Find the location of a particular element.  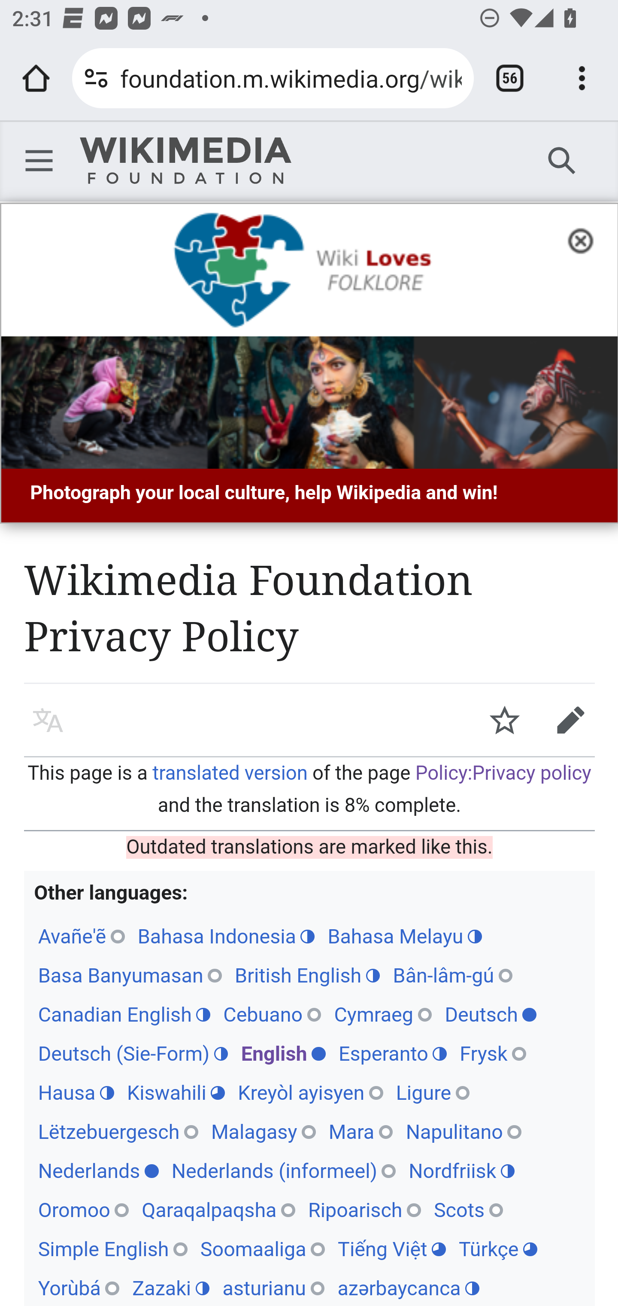

asturianu is located at coordinates (274, 1289).